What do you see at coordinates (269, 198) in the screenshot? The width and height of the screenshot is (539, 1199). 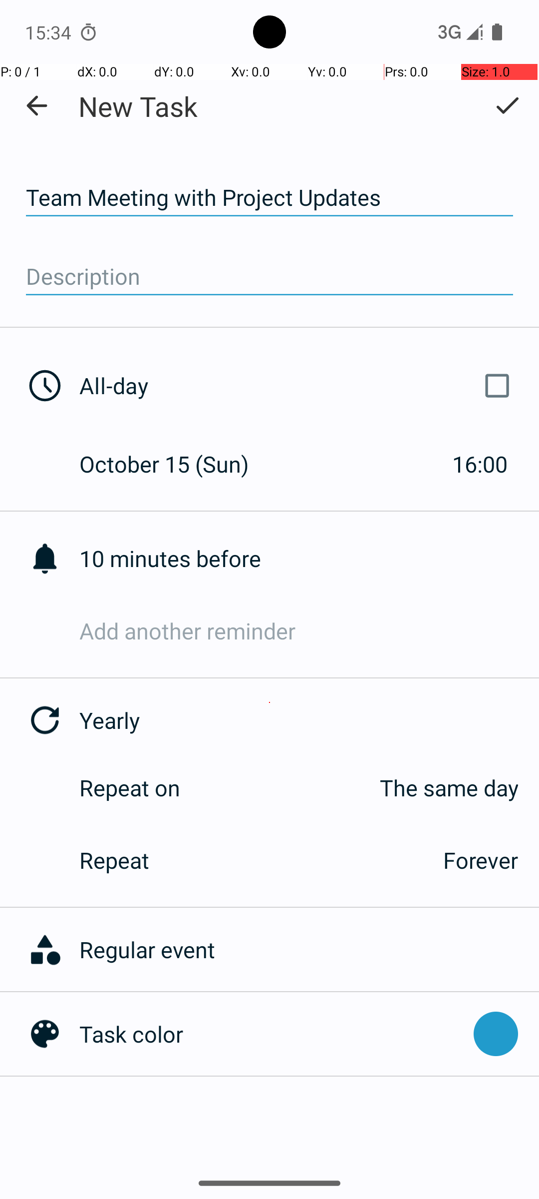 I see `Team Meeting with Project Updates` at bounding box center [269, 198].